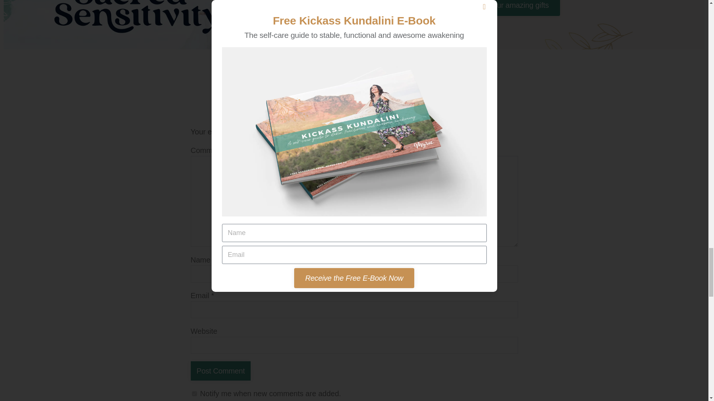 The width and height of the screenshot is (714, 401). What do you see at coordinates (194, 394) in the screenshot?
I see `1` at bounding box center [194, 394].